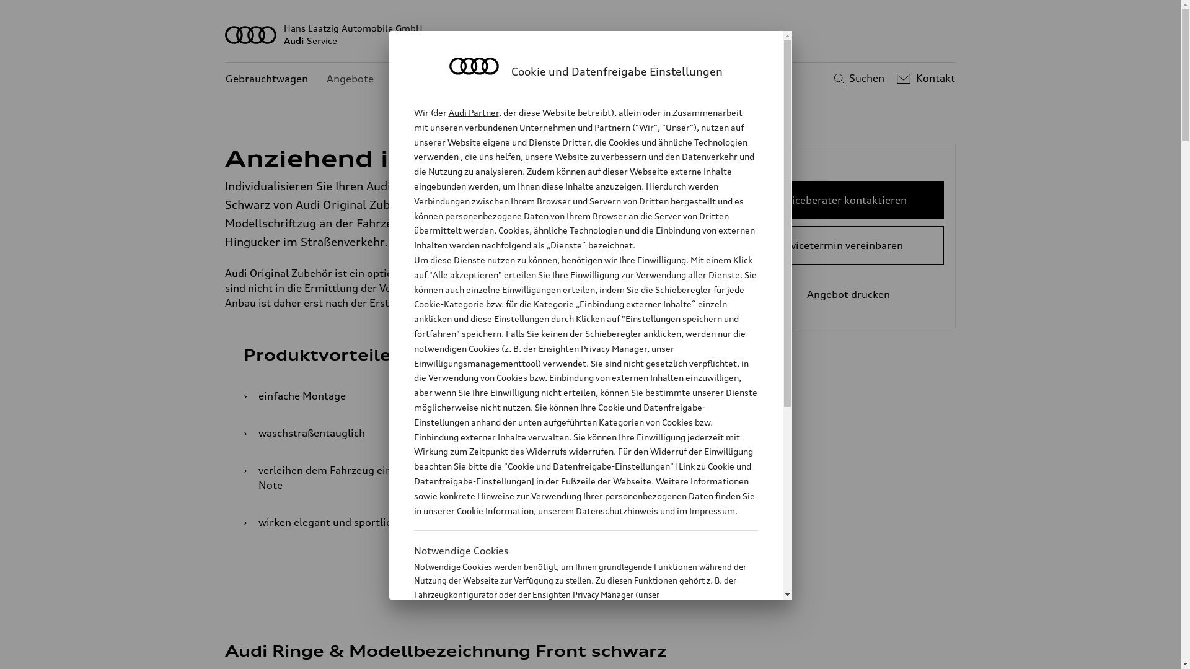  Describe the element at coordinates (428, 79) in the screenshot. I see `Kundenservice` at that location.